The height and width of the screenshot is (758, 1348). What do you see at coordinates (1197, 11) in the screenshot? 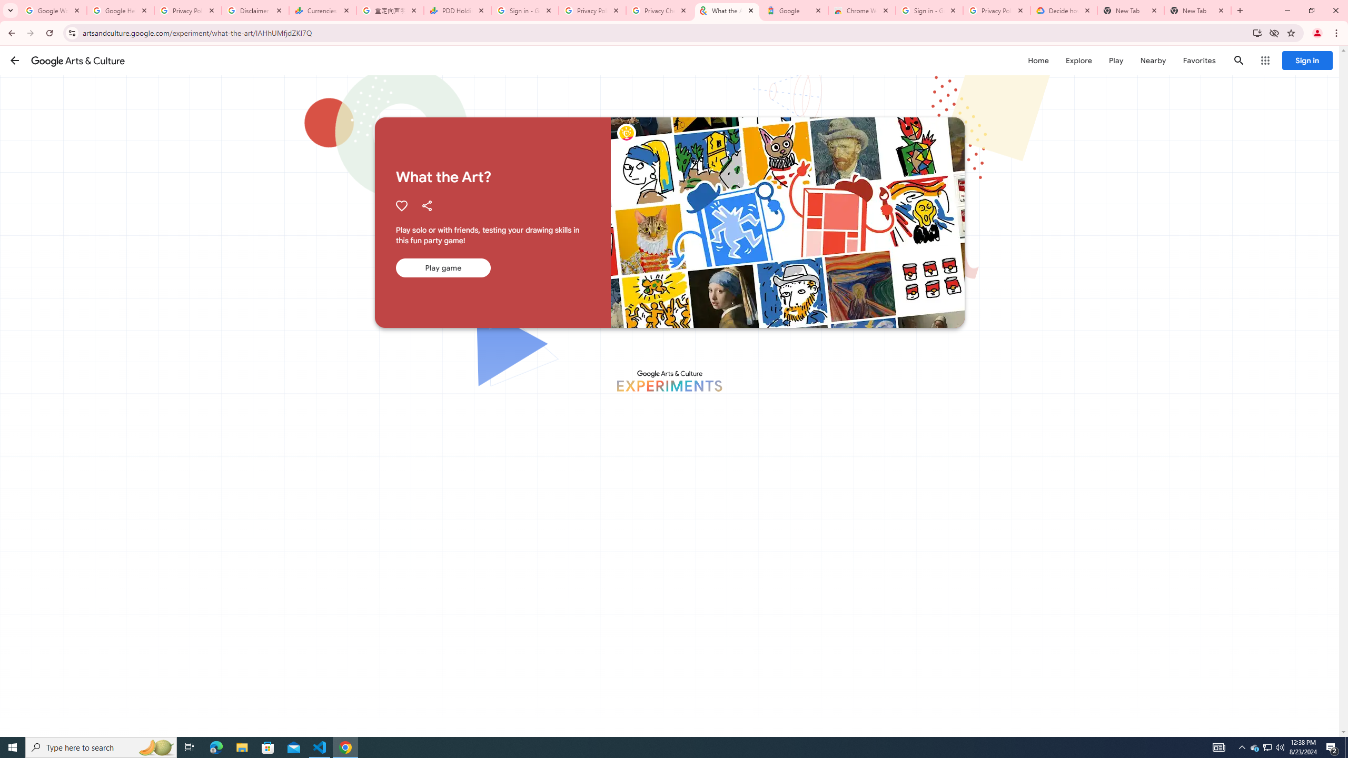
I see `New Tab` at bounding box center [1197, 11].